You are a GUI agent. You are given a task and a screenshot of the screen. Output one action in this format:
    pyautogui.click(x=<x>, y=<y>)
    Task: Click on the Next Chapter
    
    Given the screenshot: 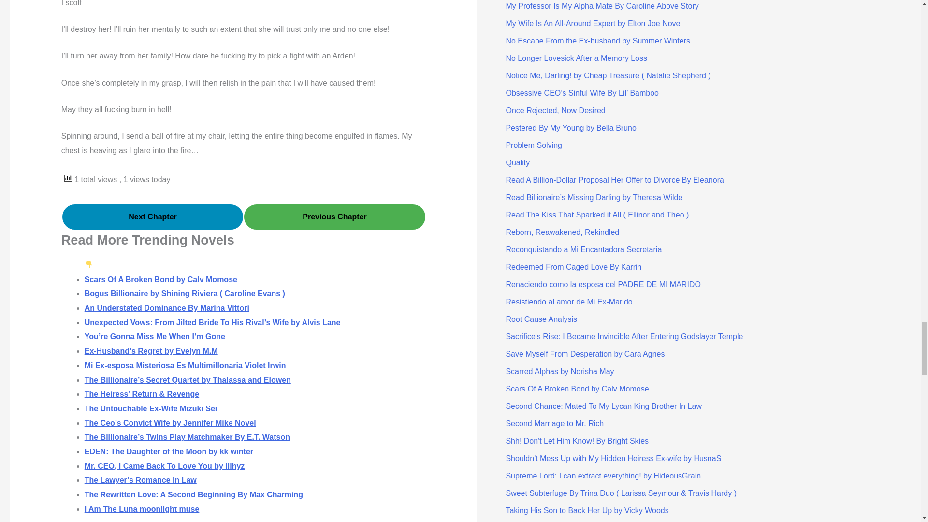 What is the action you would take?
    pyautogui.click(x=153, y=217)
    